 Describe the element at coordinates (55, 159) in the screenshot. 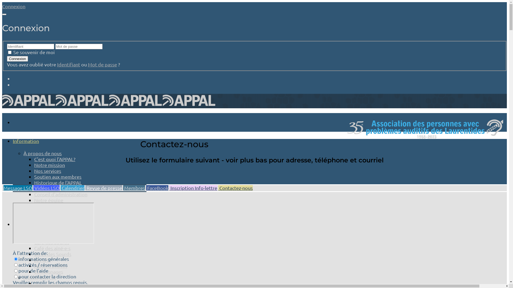

I see `C'est quoi l'APPAL?` at that location.